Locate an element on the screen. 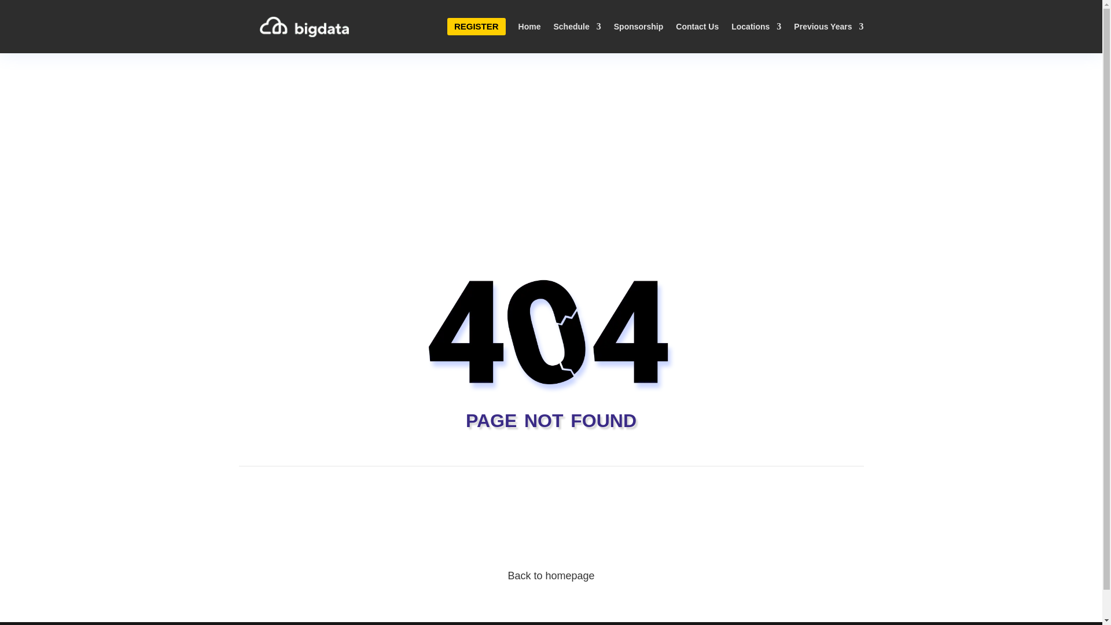  Previous Years is located at coordinates (829, 27).